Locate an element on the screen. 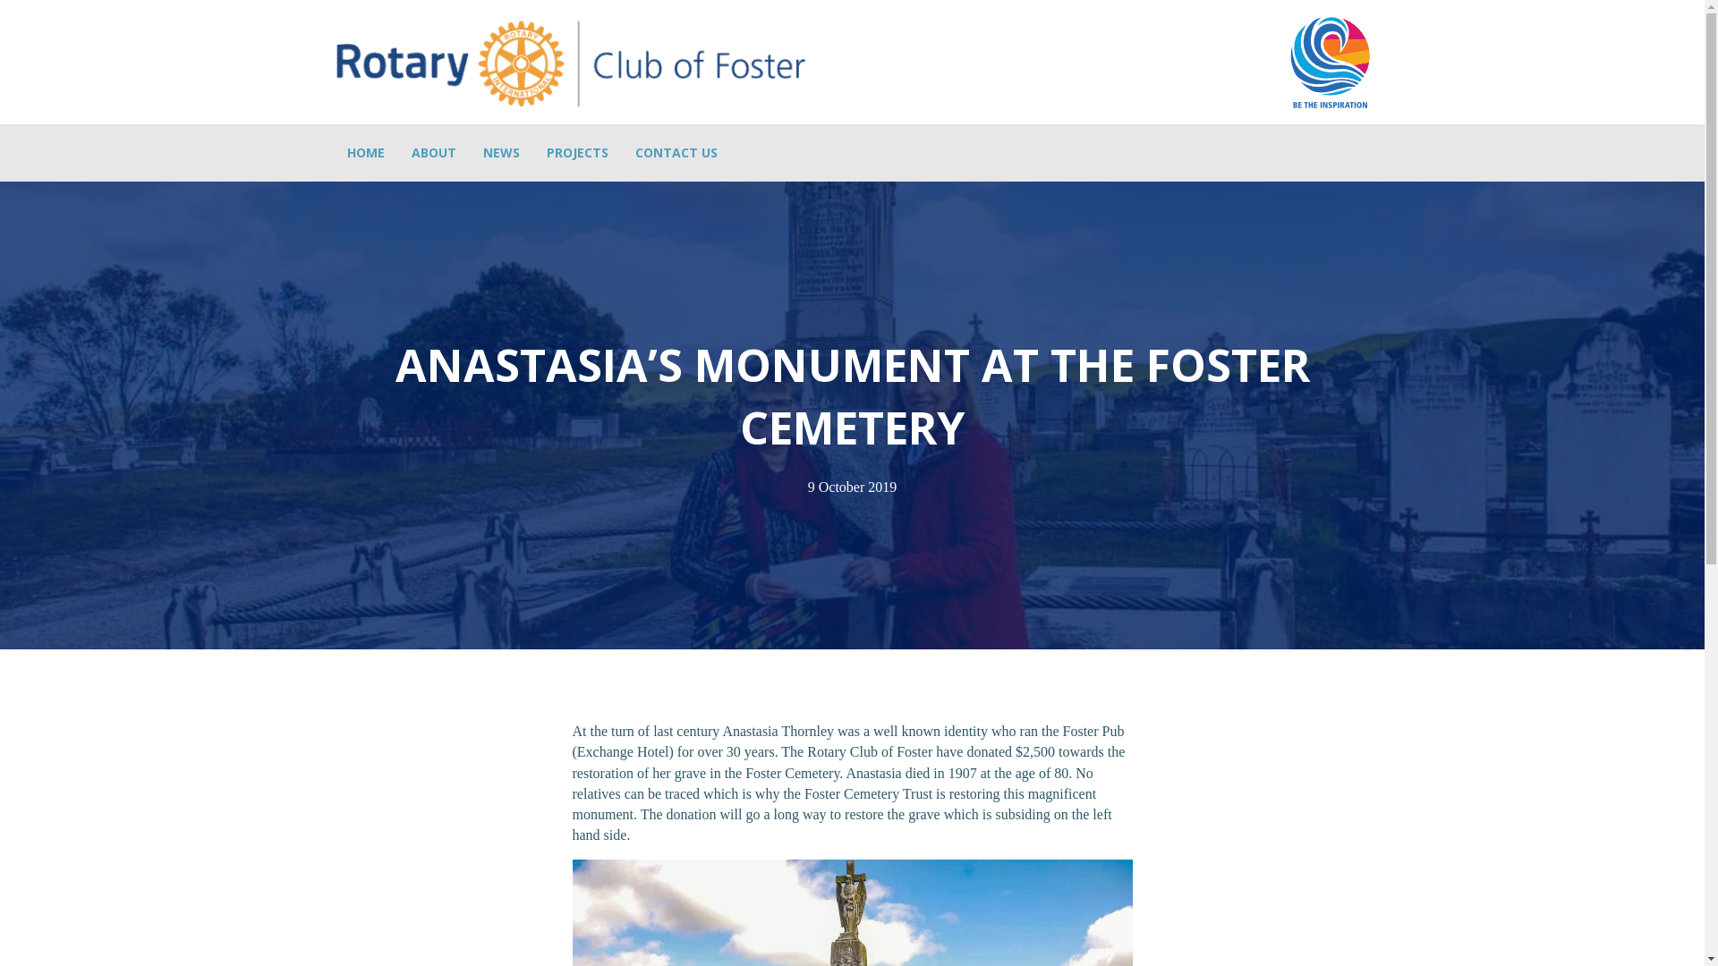 This screenshot has height=966, width=1718. NEWS is located at coordinates (501, 153).